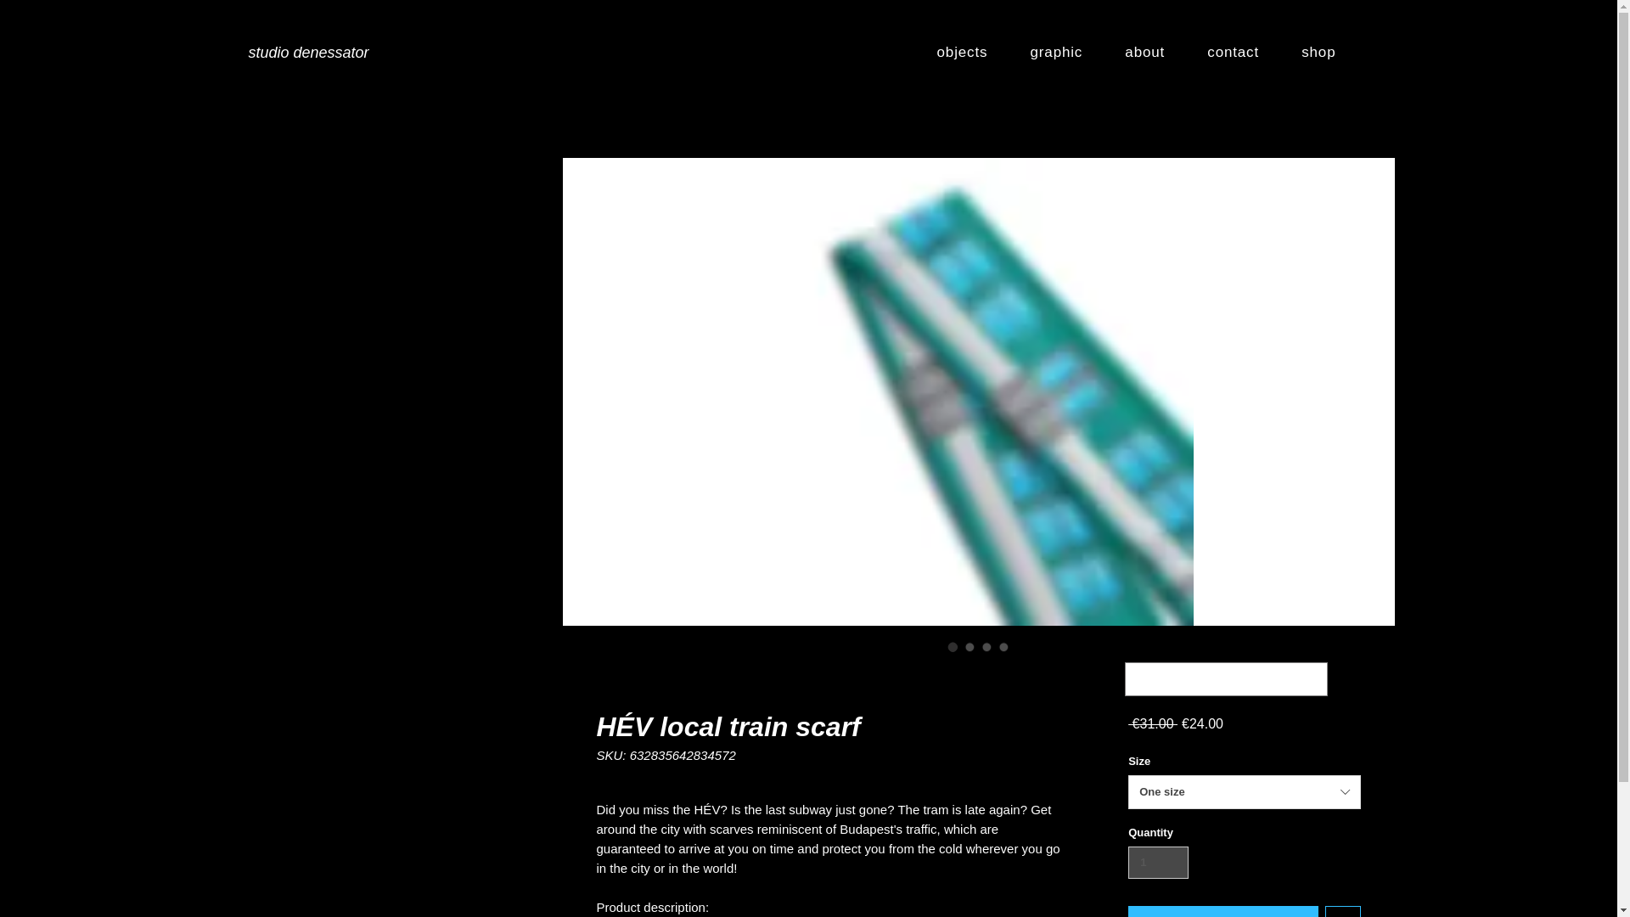  What do you see at coordinates (1233, 53) in the screenshot?
I see `contact` at bounding box center [1233, 53].